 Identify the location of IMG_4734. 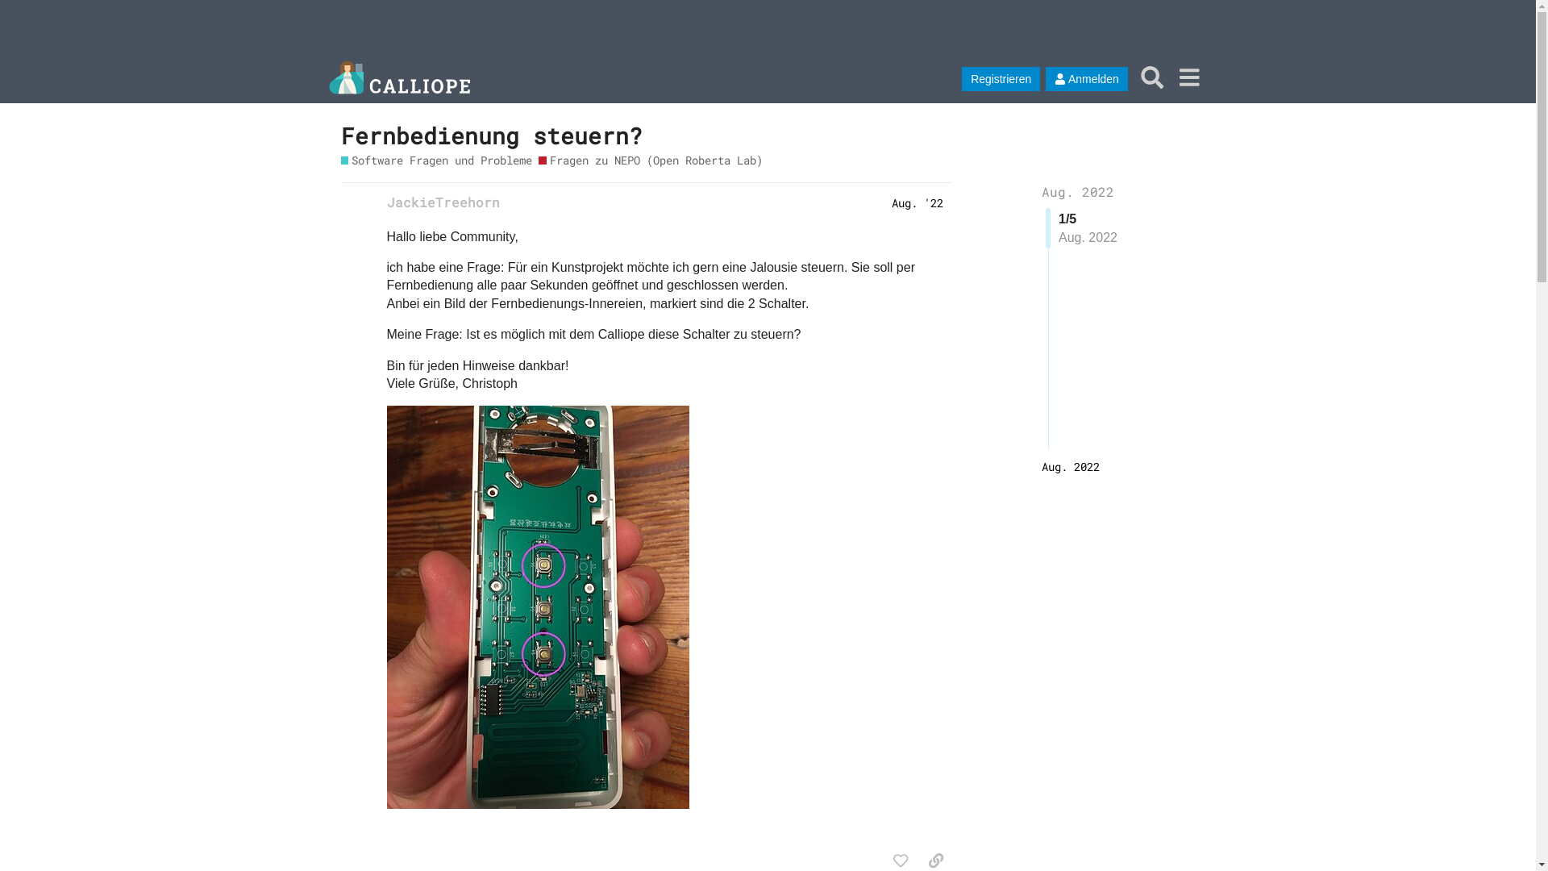
(539, 607).